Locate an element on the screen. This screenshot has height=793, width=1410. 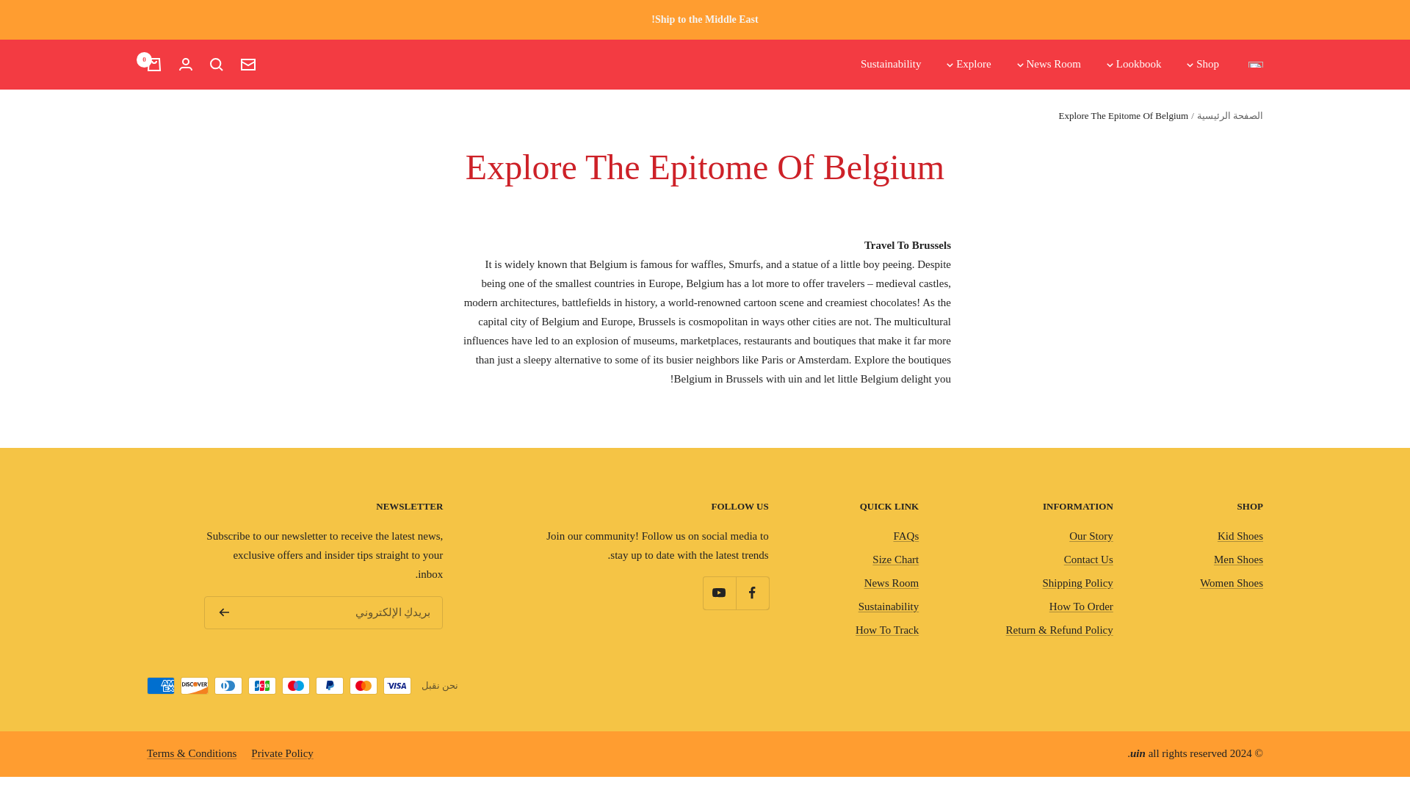
Lookbook is located at coordinates (1132, 65).